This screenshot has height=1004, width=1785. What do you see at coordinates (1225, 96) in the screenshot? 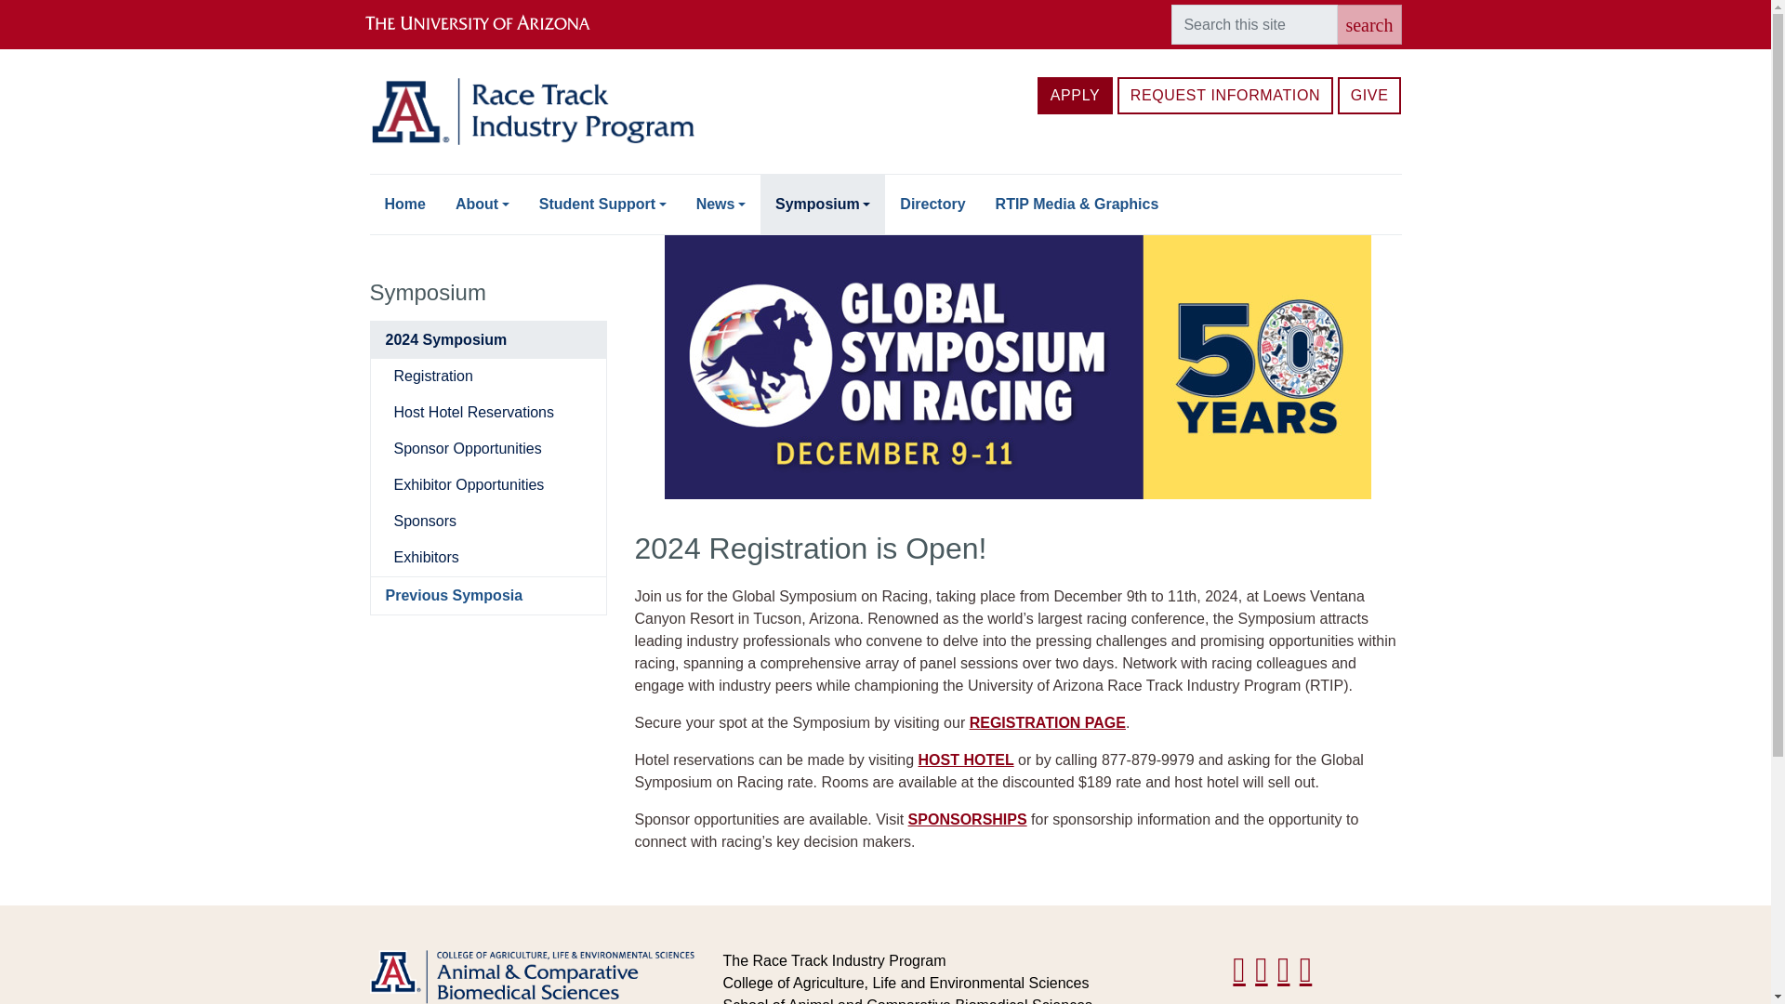
I see `REQUEST INFORMATION` at bounding box center [1225, 96].